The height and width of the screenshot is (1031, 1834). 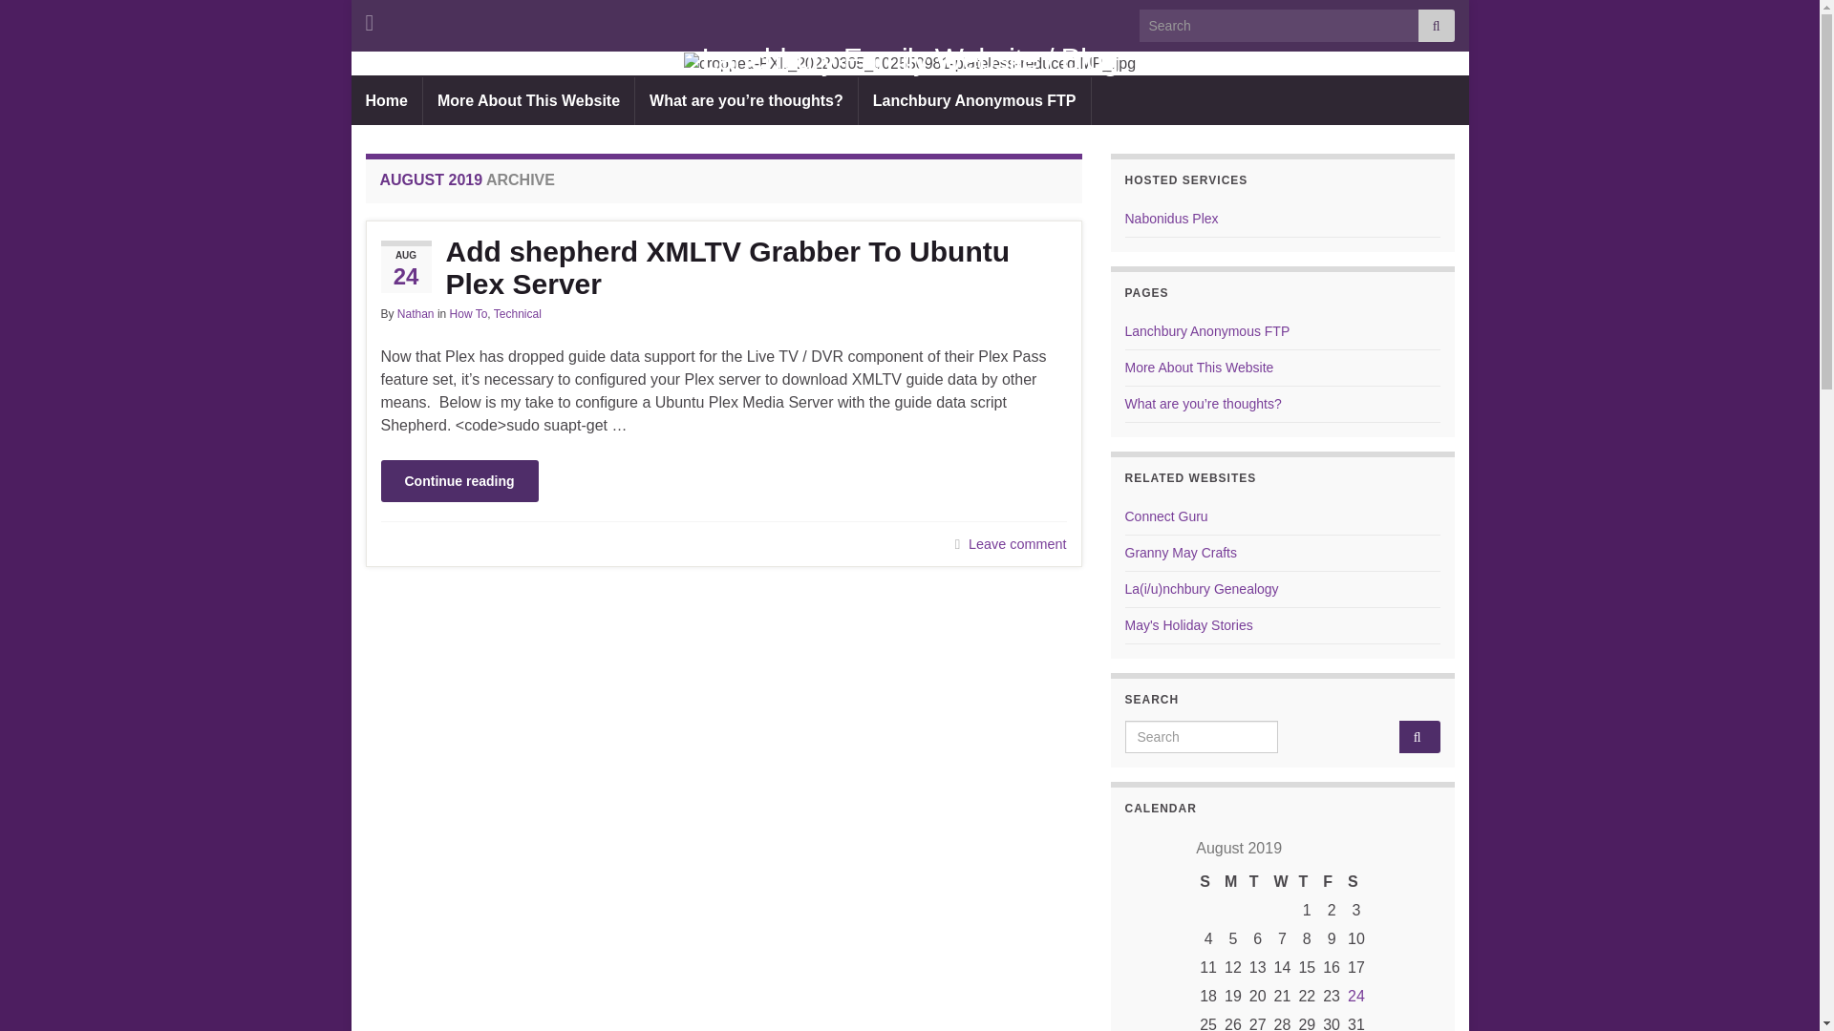 I want to click on Nabonidus Plex, so click(x=1172, y=219).